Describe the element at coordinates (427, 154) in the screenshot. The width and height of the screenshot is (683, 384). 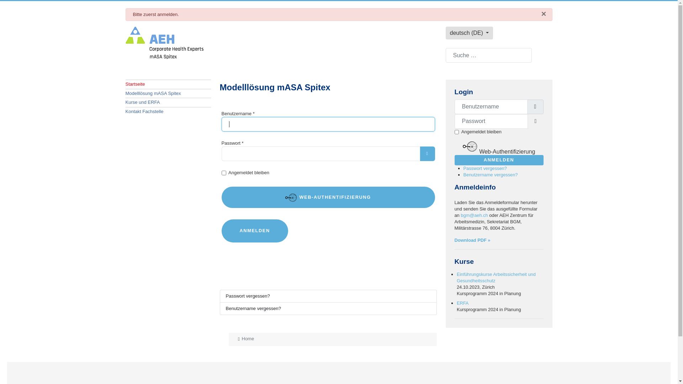
I see `PASSWORT ANZEIGEN` at that location.